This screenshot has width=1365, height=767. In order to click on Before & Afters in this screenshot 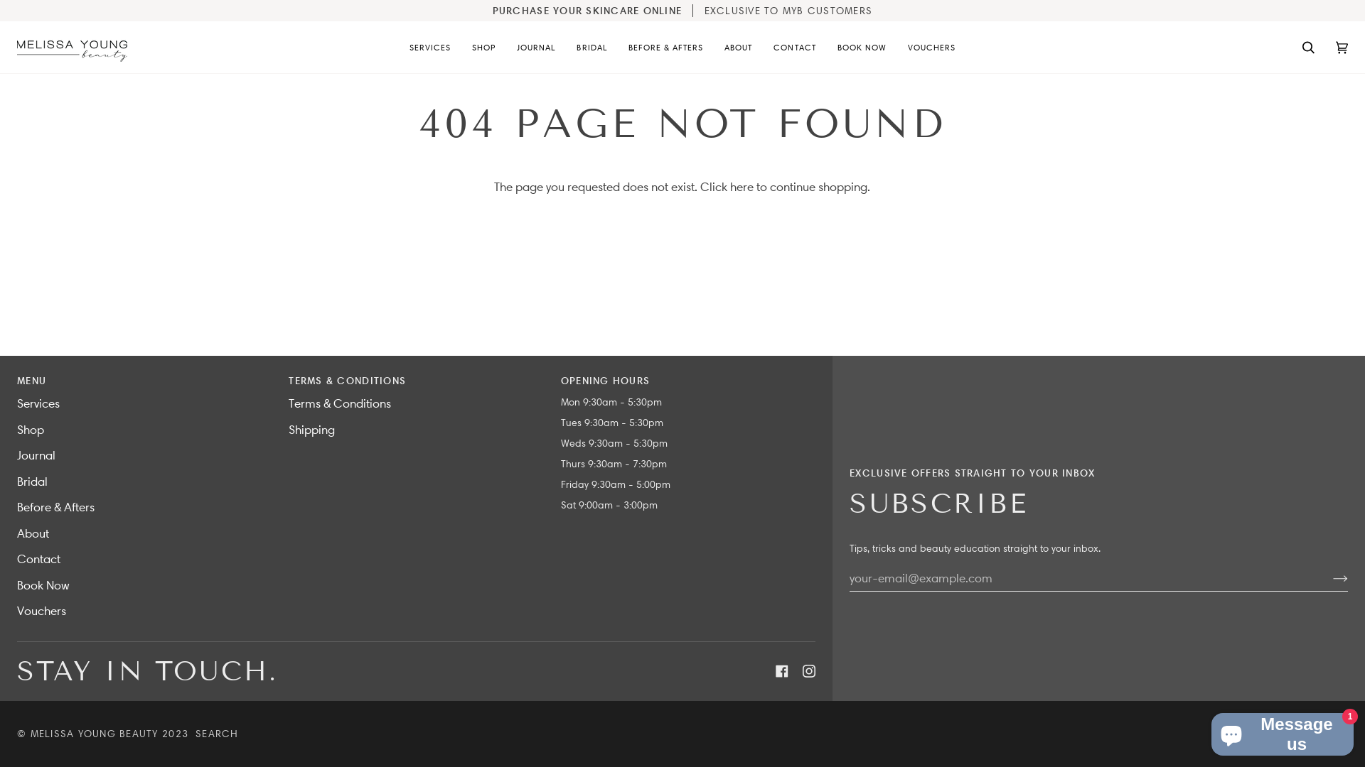, I will do `click(55, 507)`.